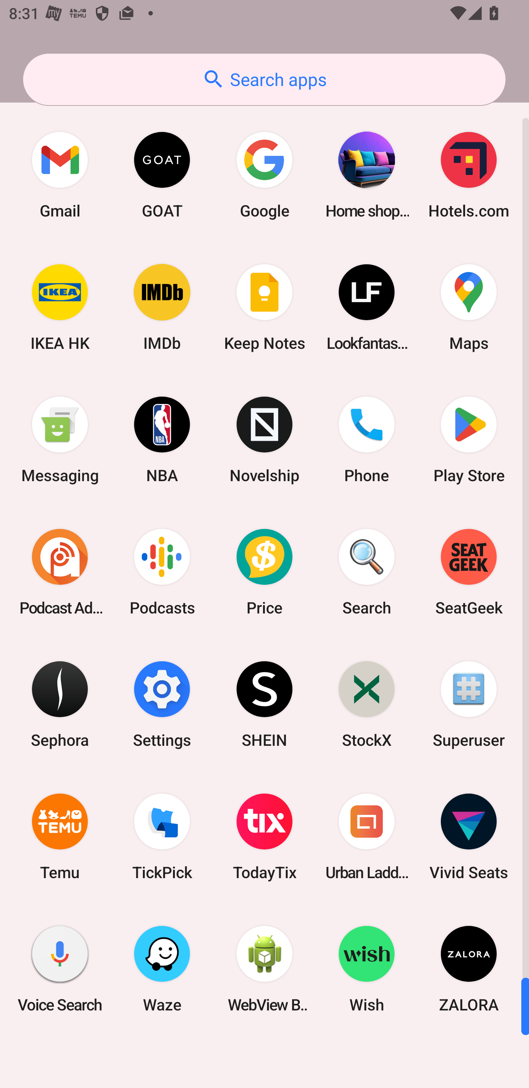  What do you see at coordinates (162, 969) in the screenshot?
I see `Waze` at bounding box center [162, 969].